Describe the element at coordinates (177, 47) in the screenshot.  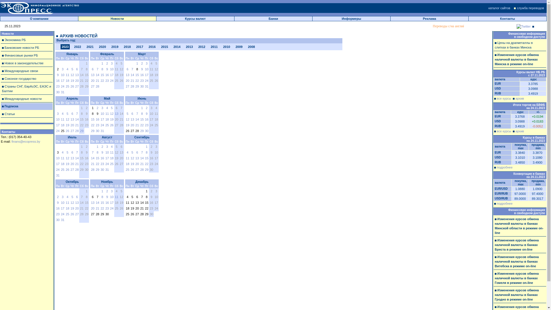
I see `2014` at that location.